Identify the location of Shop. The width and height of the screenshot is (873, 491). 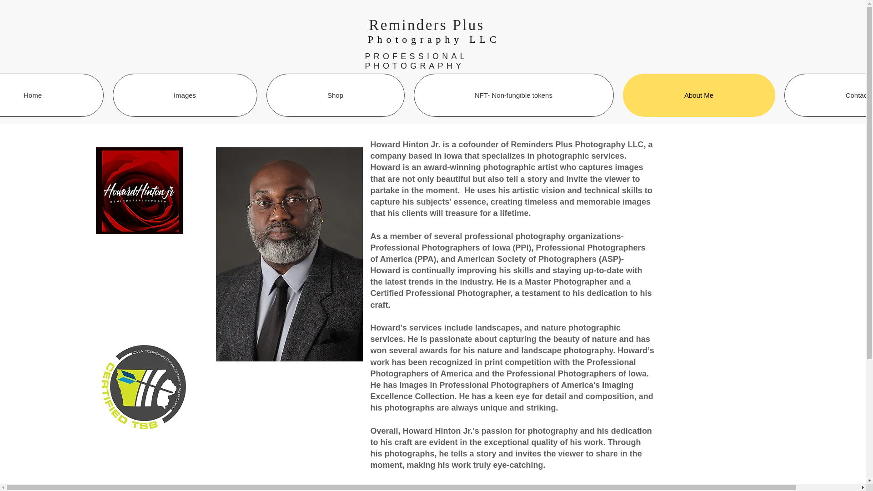
(336, 95).